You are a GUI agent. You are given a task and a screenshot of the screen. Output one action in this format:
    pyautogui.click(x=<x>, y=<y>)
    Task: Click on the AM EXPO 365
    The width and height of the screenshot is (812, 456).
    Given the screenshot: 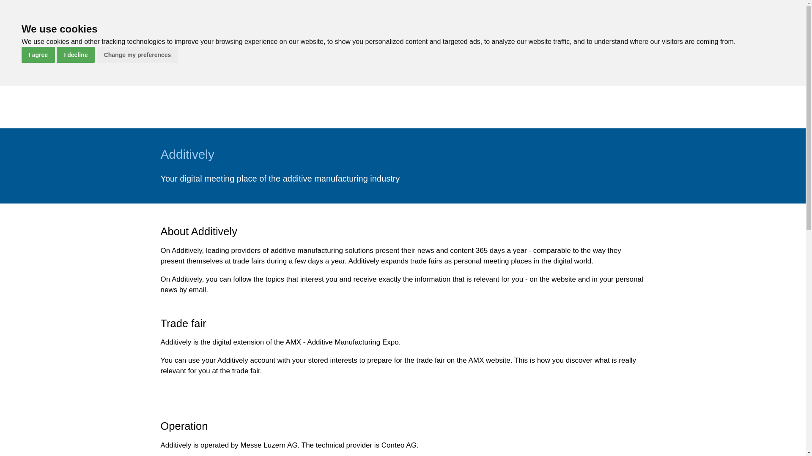 What is the action you would take?
    pyautogui.click(x=406, y=21)
    